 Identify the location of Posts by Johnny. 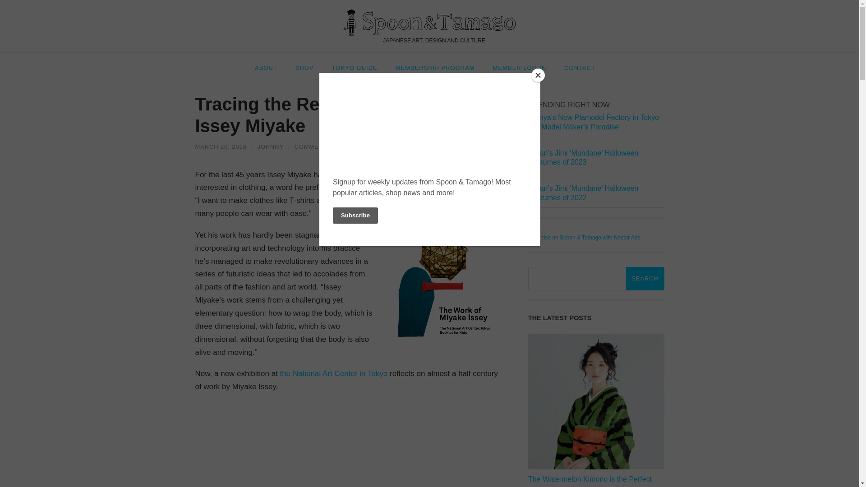
(270, 146).